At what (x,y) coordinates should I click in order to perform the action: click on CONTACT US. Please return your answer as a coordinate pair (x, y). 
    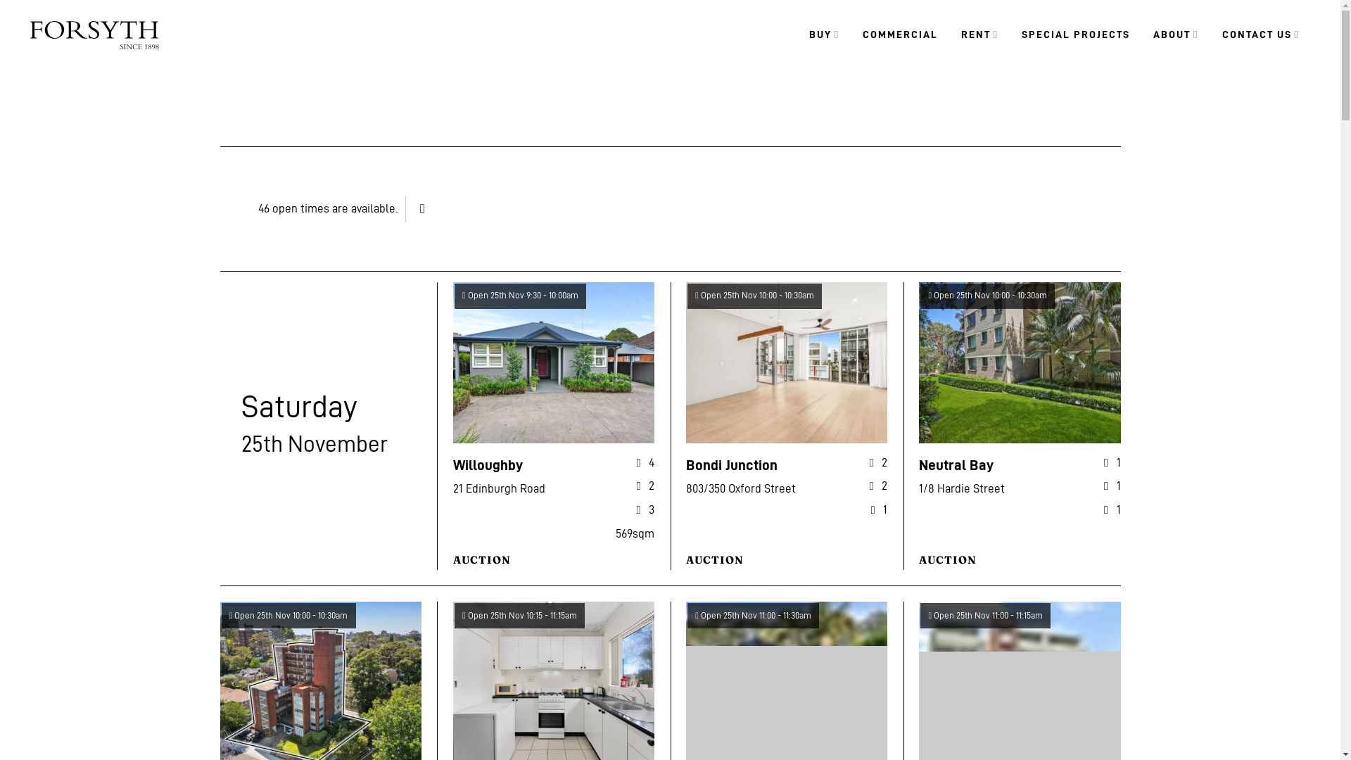
    Looking at the image, I should click on (1261, 35).